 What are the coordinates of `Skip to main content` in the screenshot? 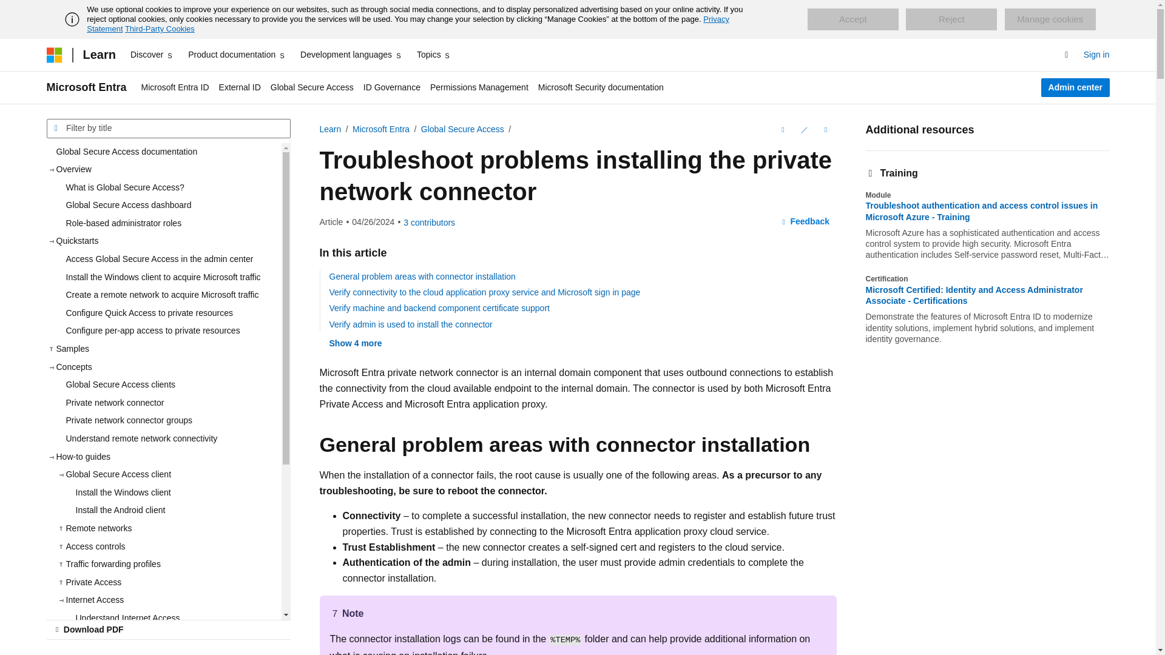 It's located at (9, 10).